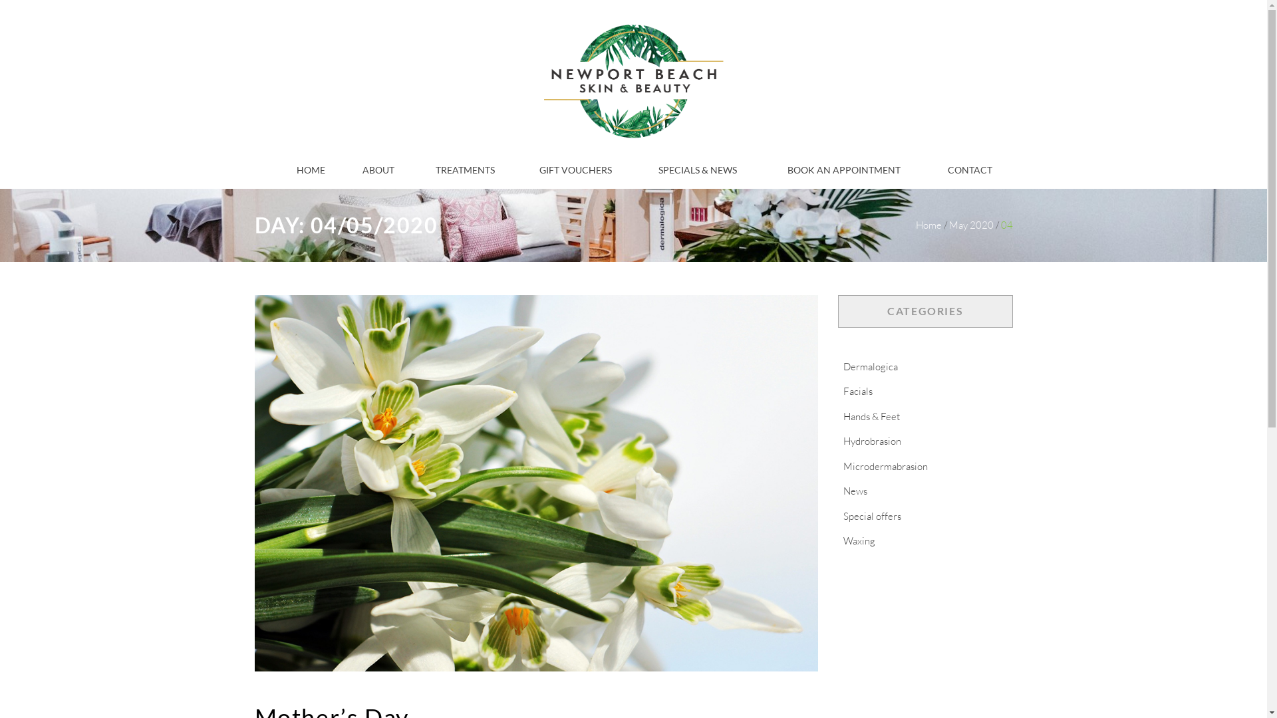 The height and width of the screenshot is (718, 1277). Describe the element at coordinates (466, 170) in the screenshot. I see `TREATMENTS` at that location.